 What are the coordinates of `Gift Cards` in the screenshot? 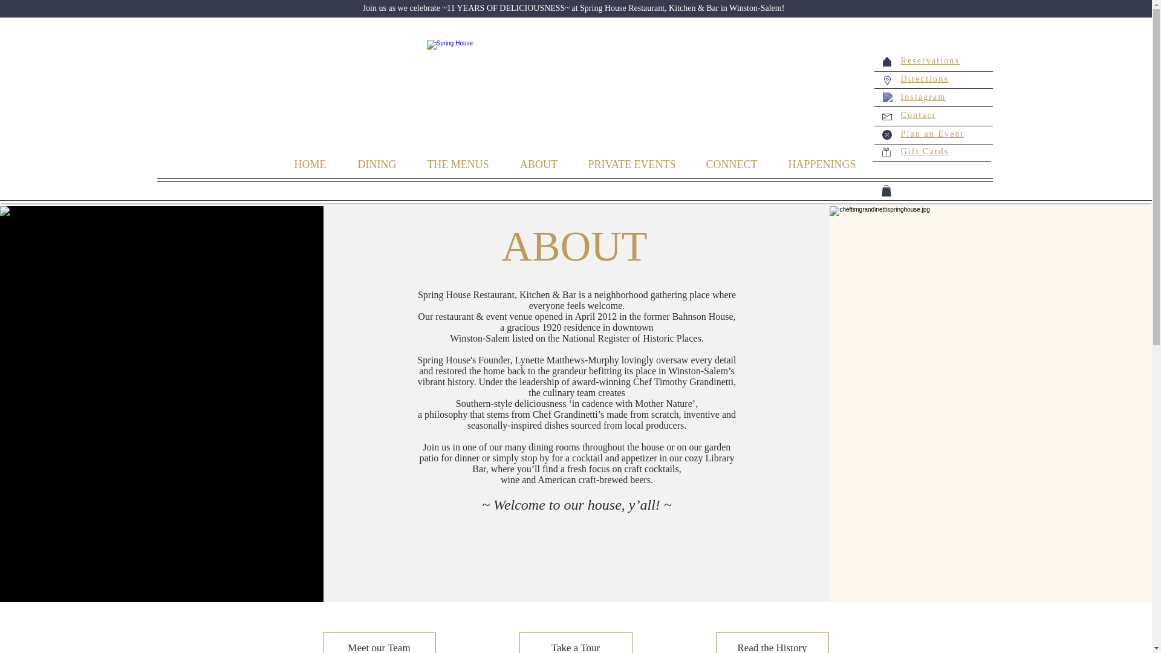 It's located at (925, 151).